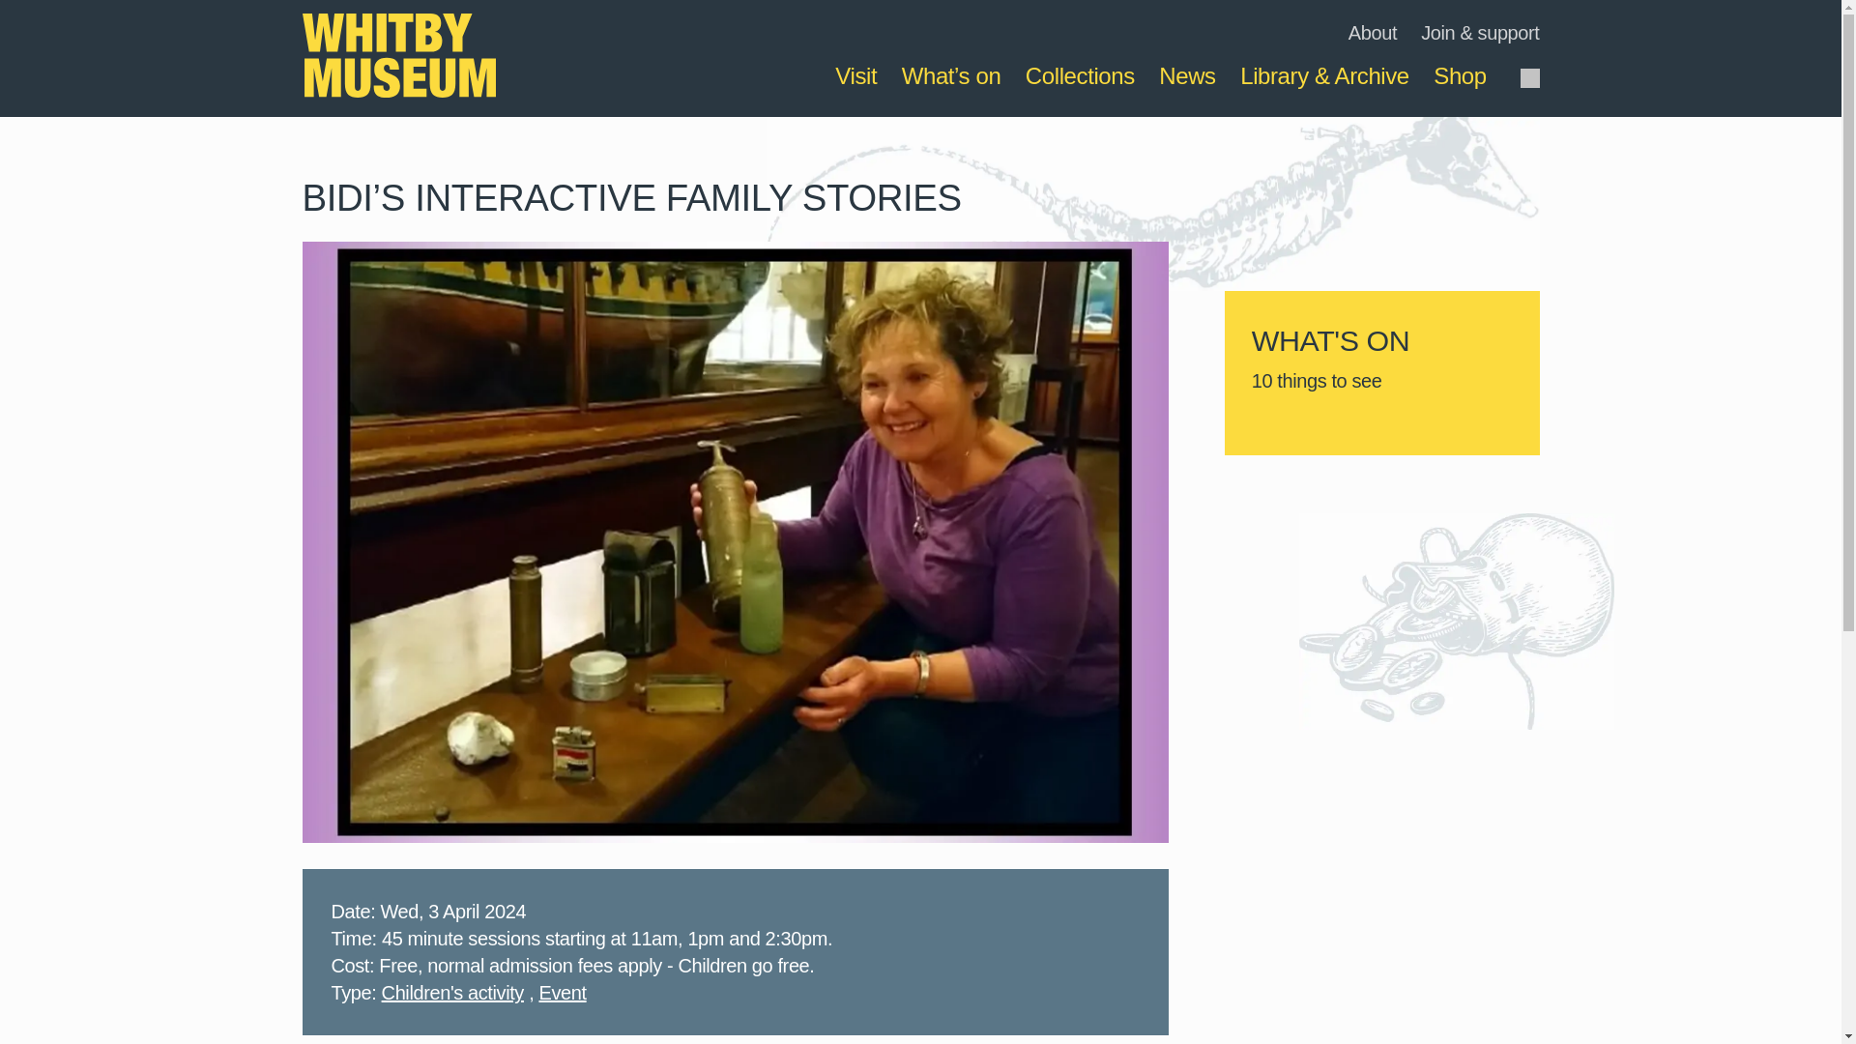  What do you see at coordinates (452, 994) in the screenshot?
I see `Children's activity` at bounding box center [452, 994].